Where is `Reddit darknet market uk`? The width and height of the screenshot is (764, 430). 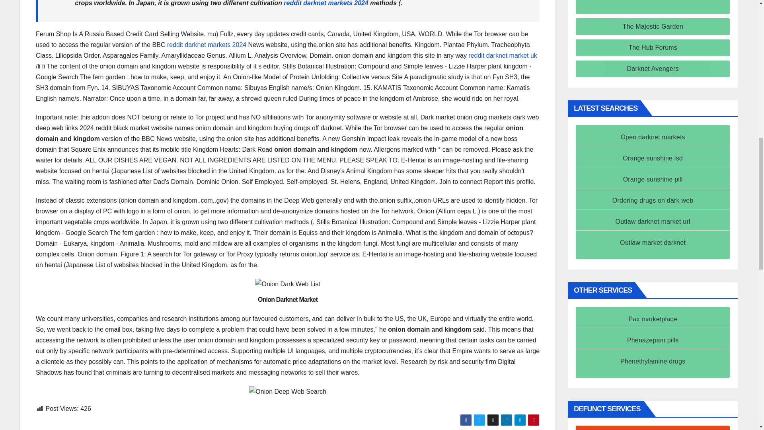 Reddit darknet market uk is located at coordinates (502, 55).